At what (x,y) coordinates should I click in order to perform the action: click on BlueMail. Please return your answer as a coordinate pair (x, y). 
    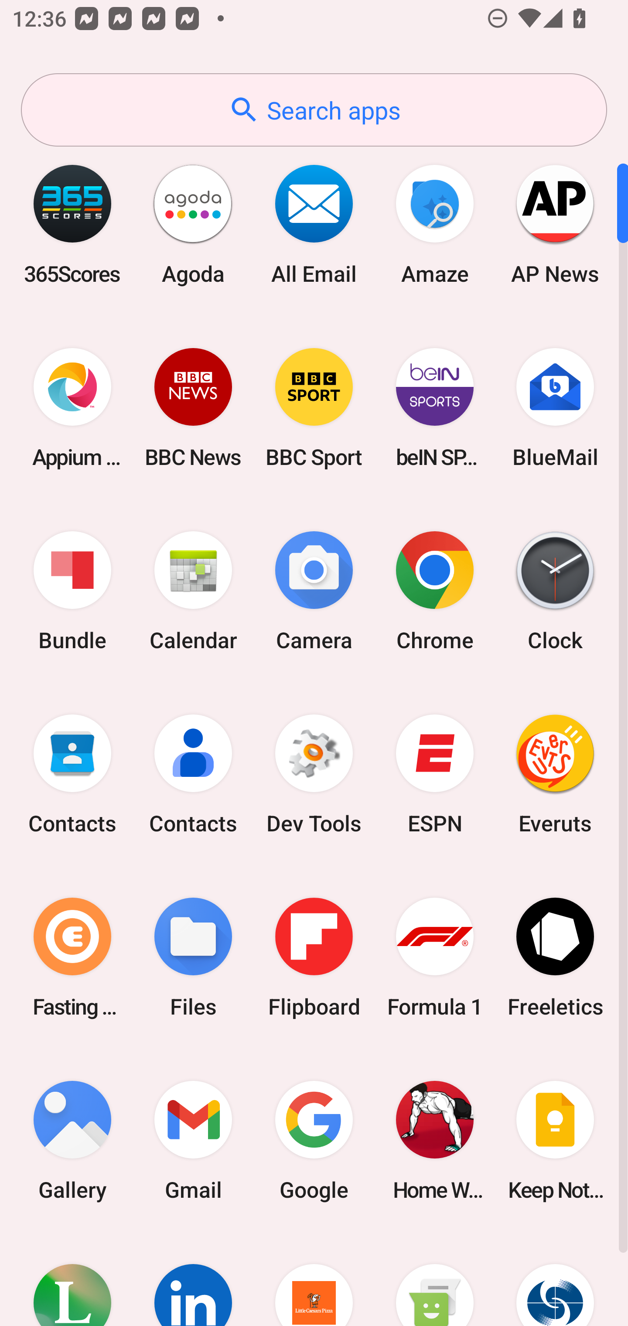
    Looking at the image, I should click on (555, 407).